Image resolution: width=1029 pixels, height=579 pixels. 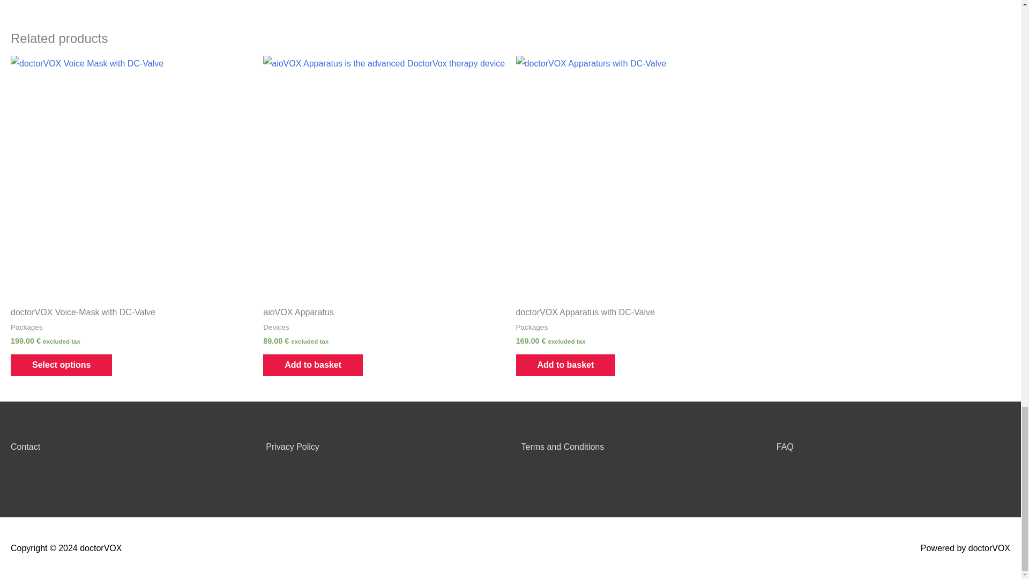 What do you see at coordinates (25, 447) in the screenshot?
I see `Contact` at bounding box center [25, 447].